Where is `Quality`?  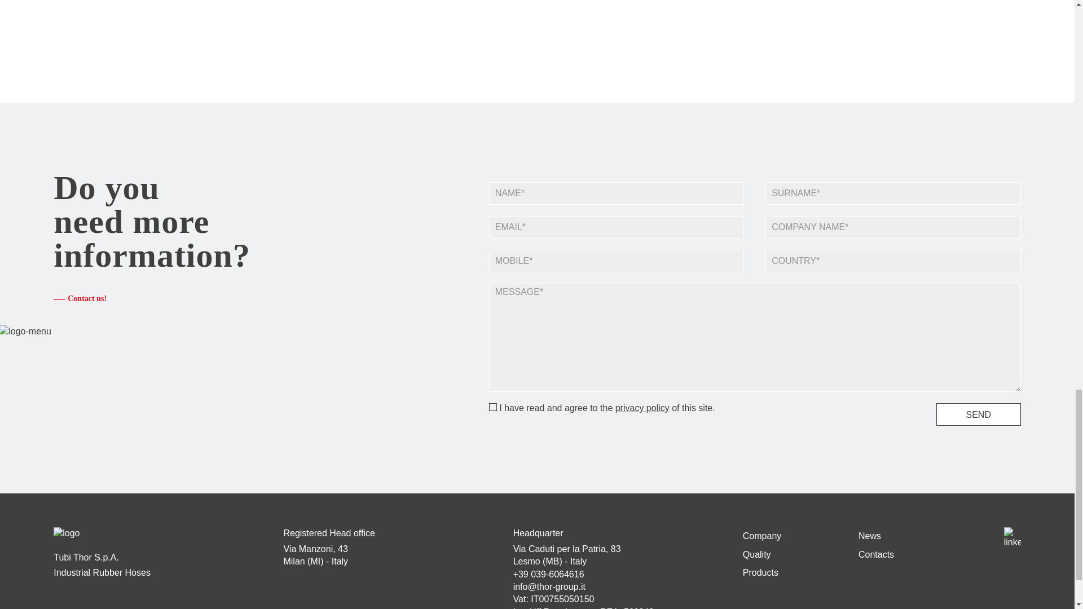 Quality is located at coordinates (757, 555).